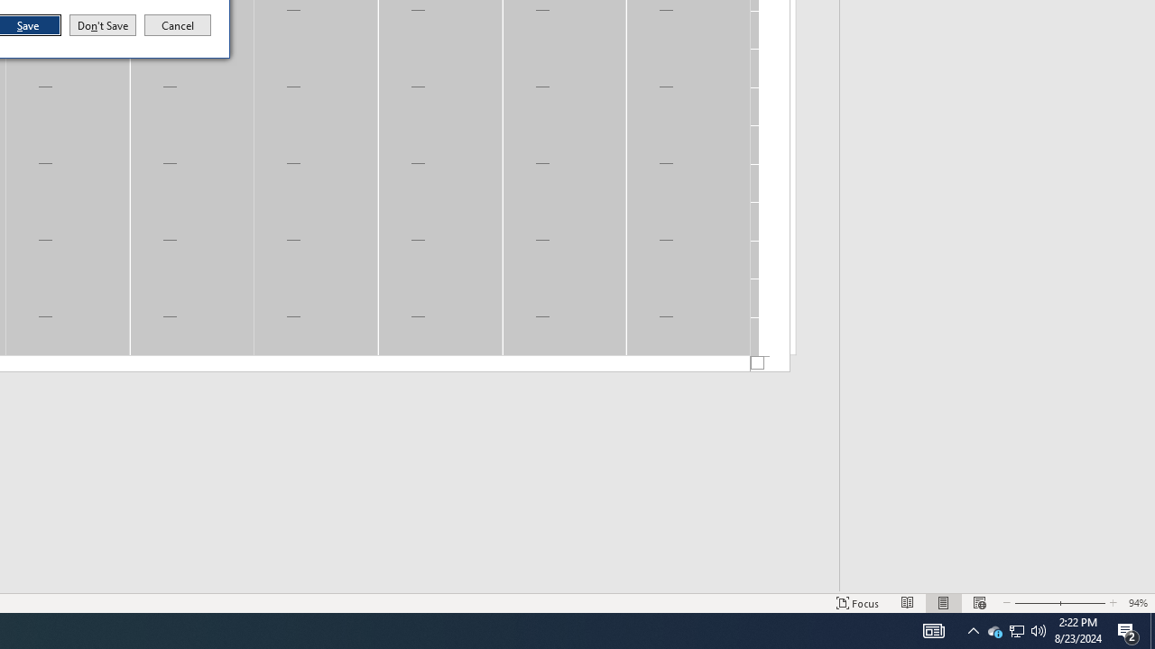  Describe the element at coordinates (1016, 631) in the screenshot. I see `User Promoted Notification Area` at that location.